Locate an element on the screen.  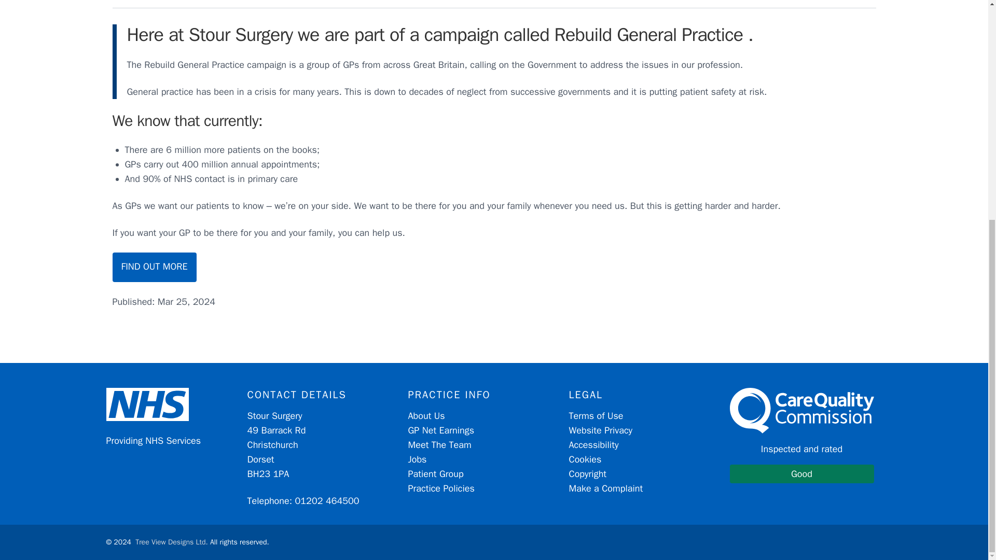
GP Net Earnings is located at coordinates (435, 473).